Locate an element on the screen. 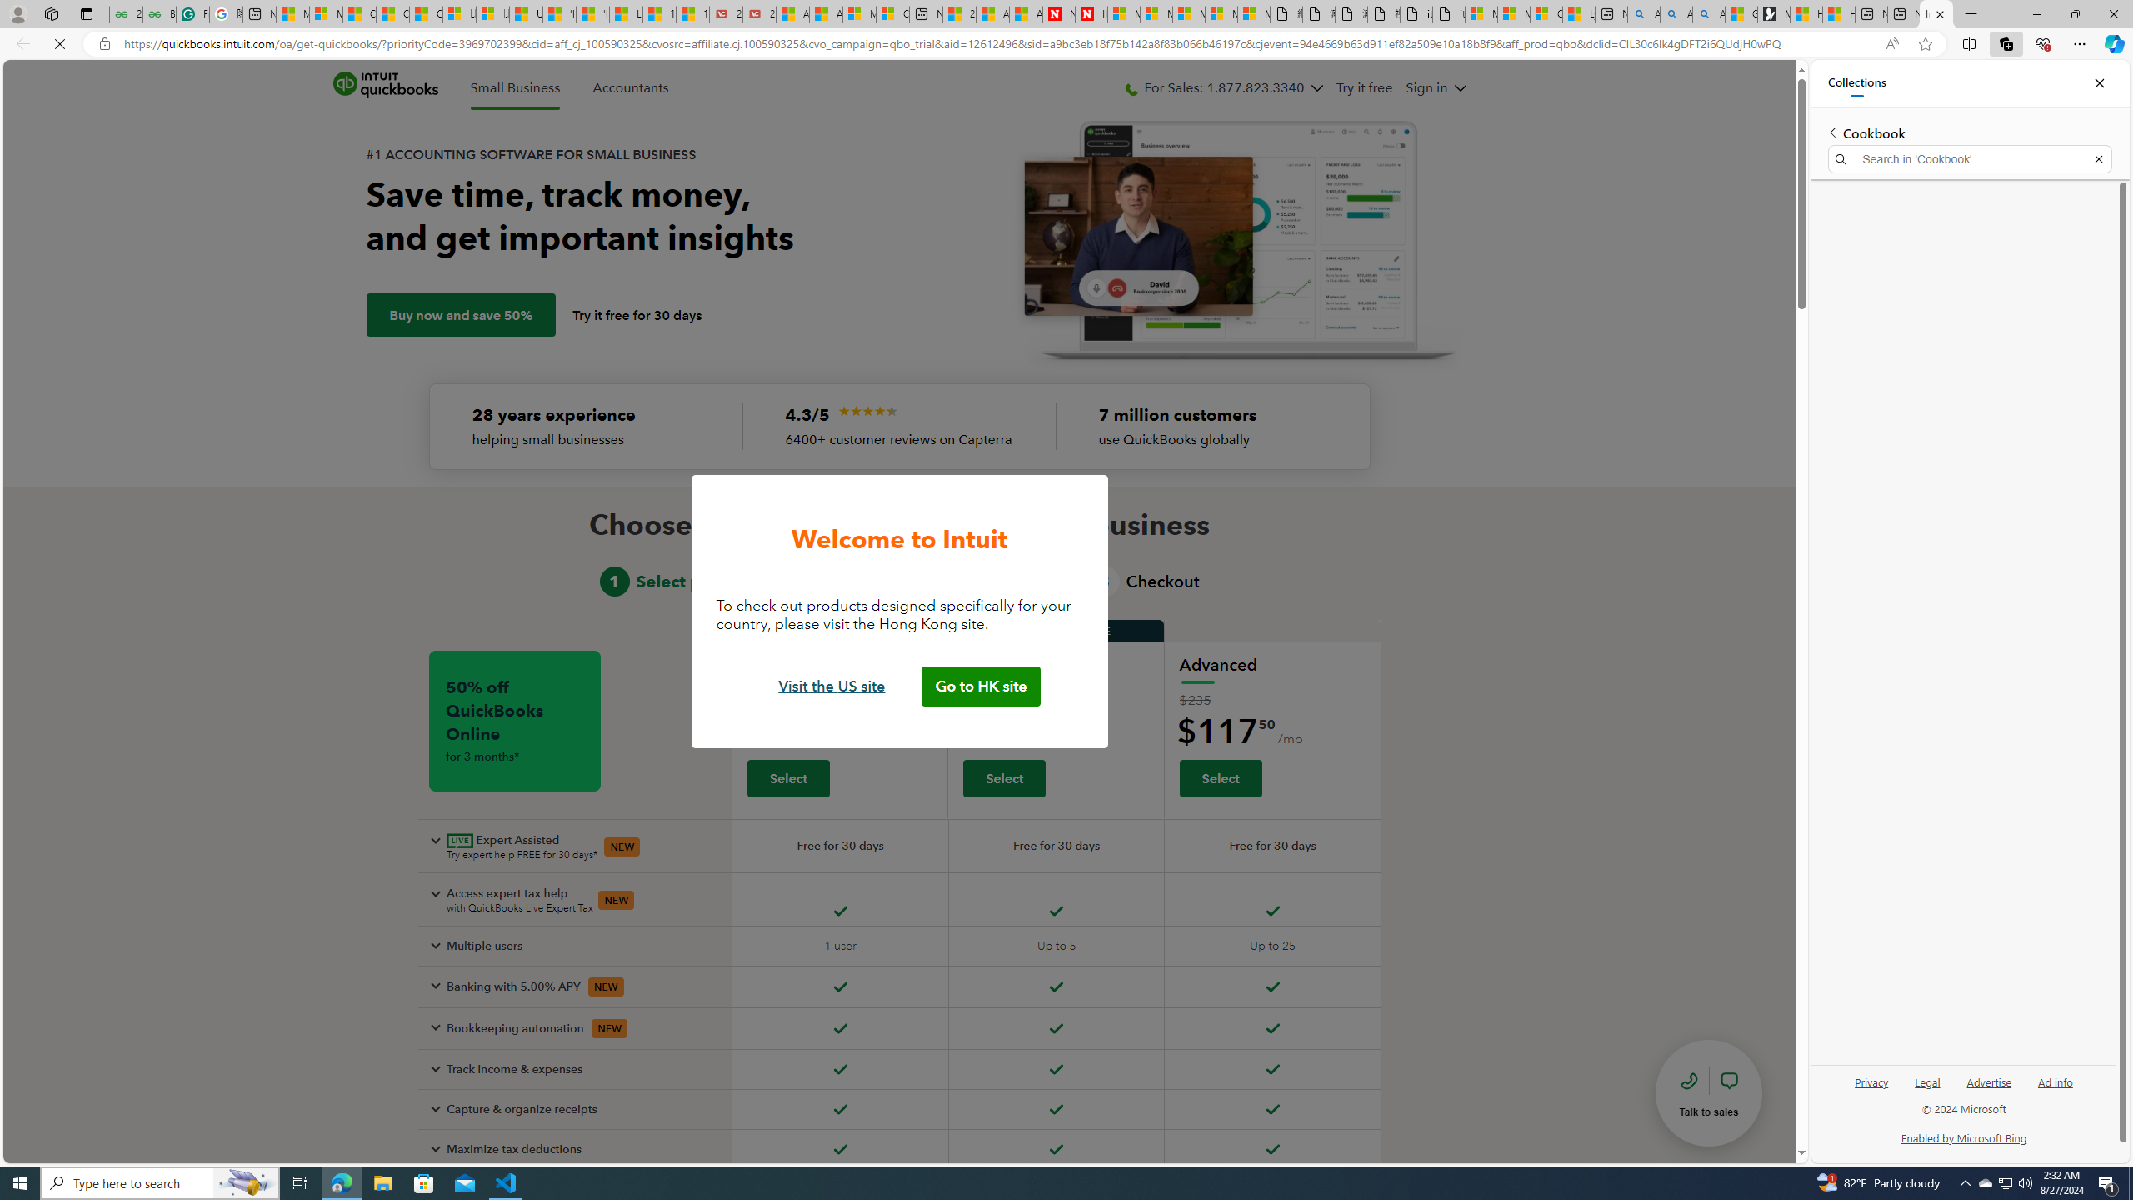 The width and height of the screenshot is (2133, 1200). Cloud Computing Services | Microsoft Azure is located at coordinates (892, 14).